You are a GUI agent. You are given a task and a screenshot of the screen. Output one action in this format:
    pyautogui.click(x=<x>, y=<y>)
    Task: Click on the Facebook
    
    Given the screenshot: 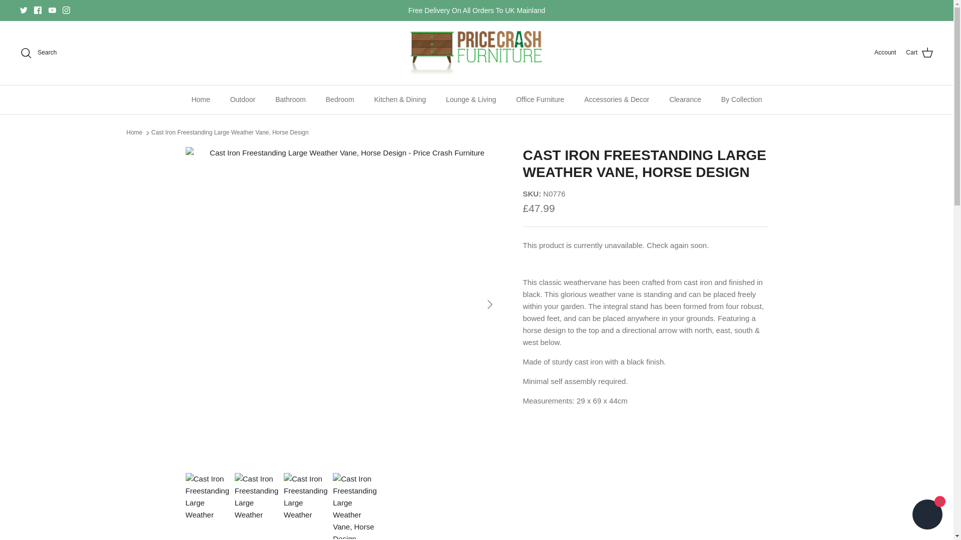 What is the action you would take?
    pyautogui.click(x=37, y=10)
    